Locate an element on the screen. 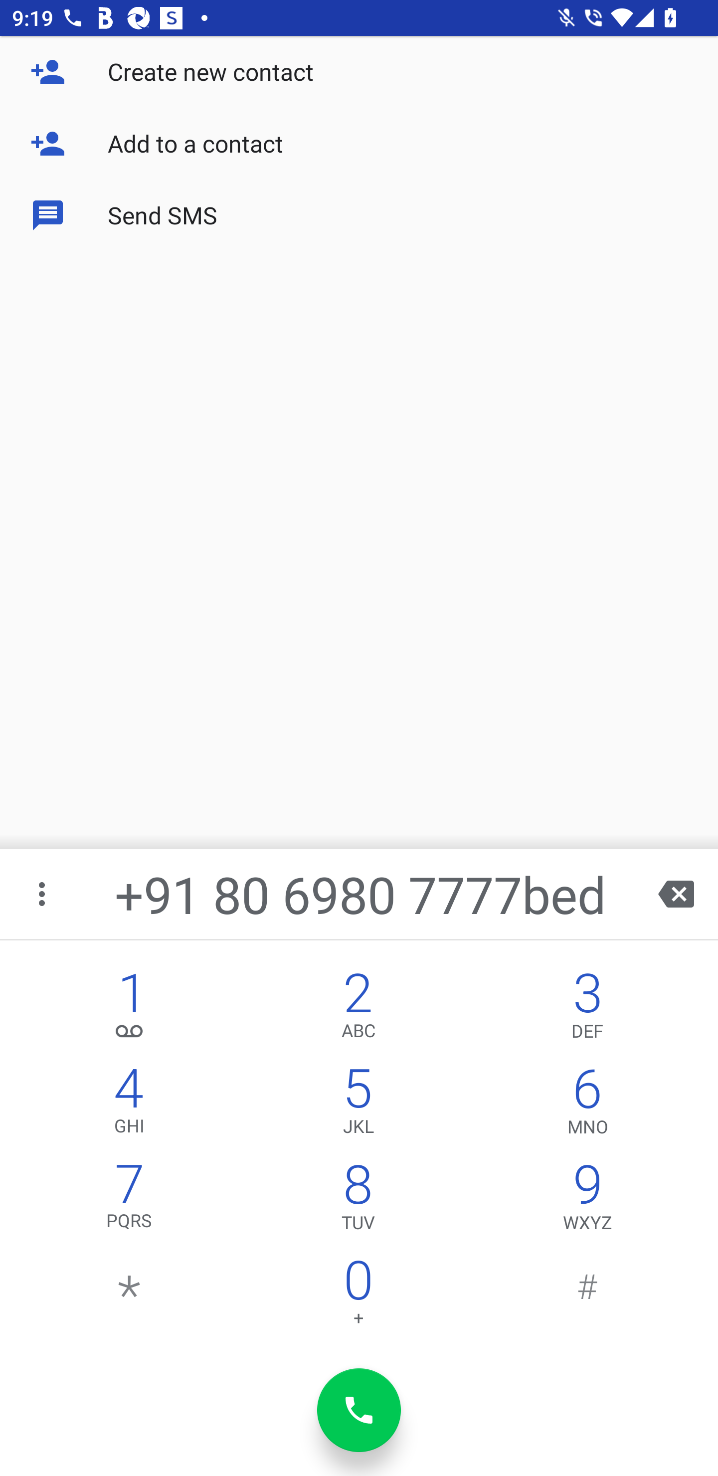 The height and width of the screenshot is (1476, 718). 0 0 + is located at coordinates (358, 1296).